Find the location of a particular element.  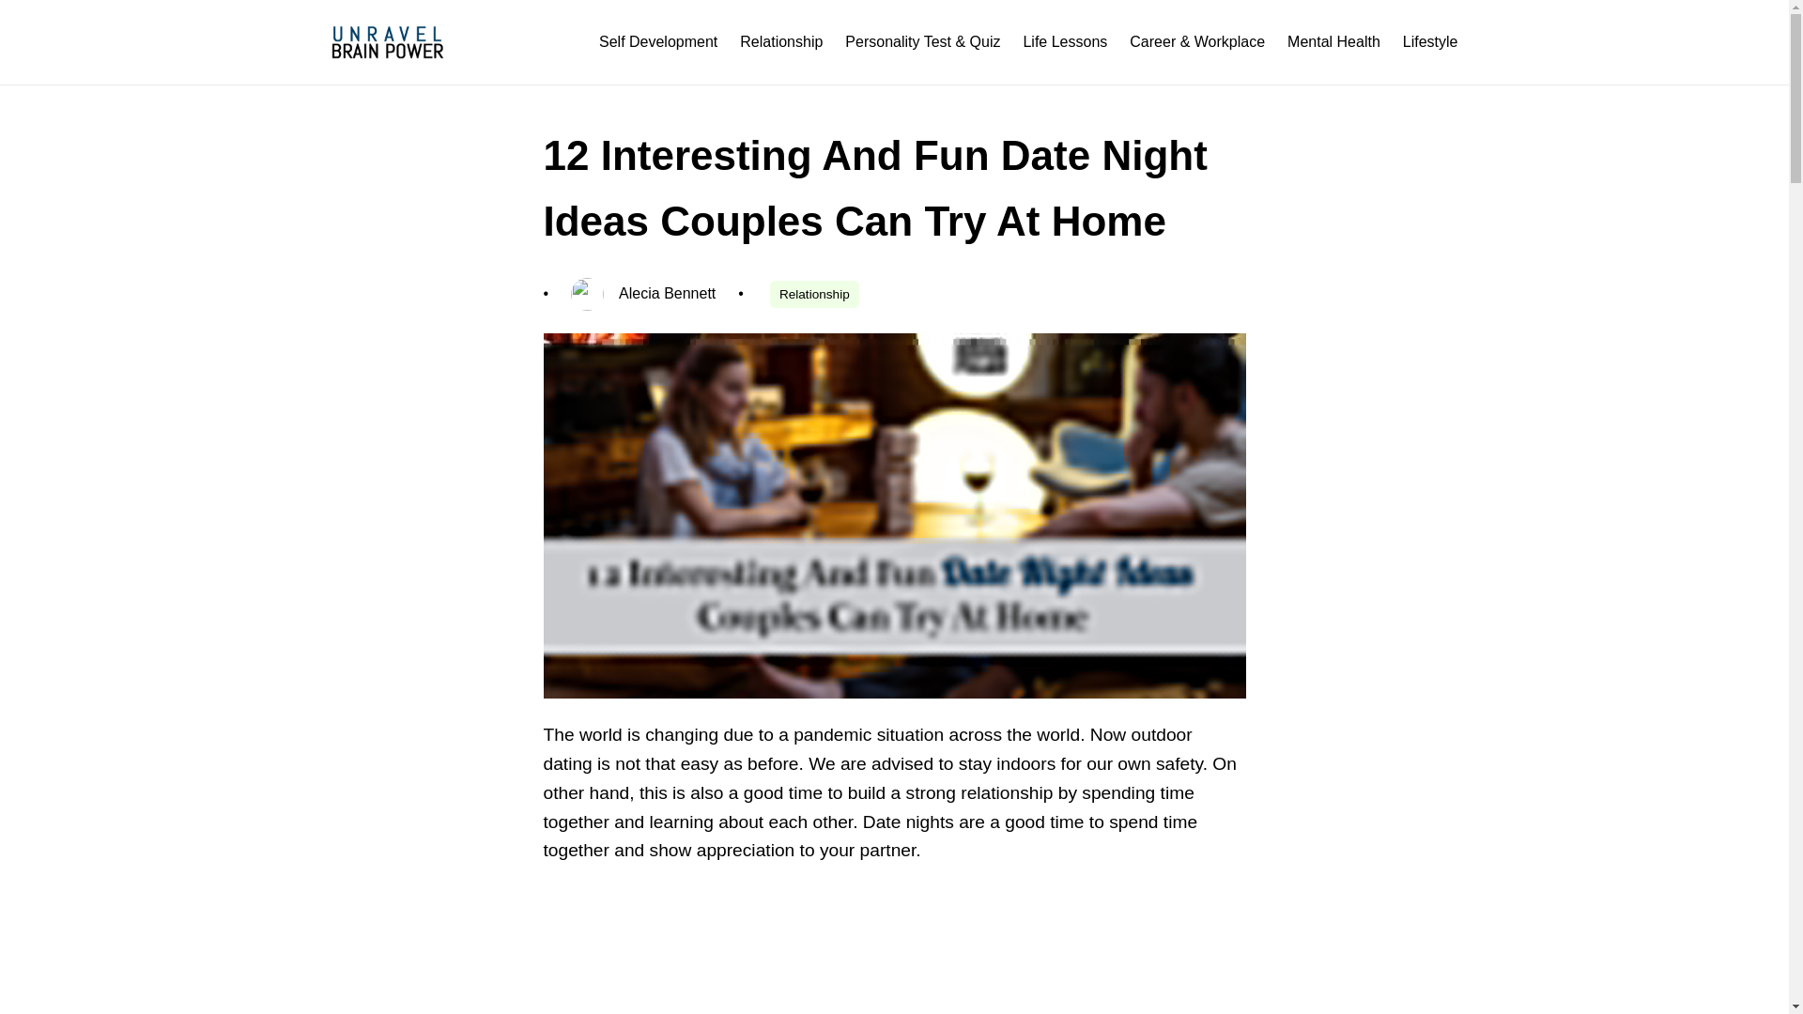

Relationship is located at coordinates (814, 295).